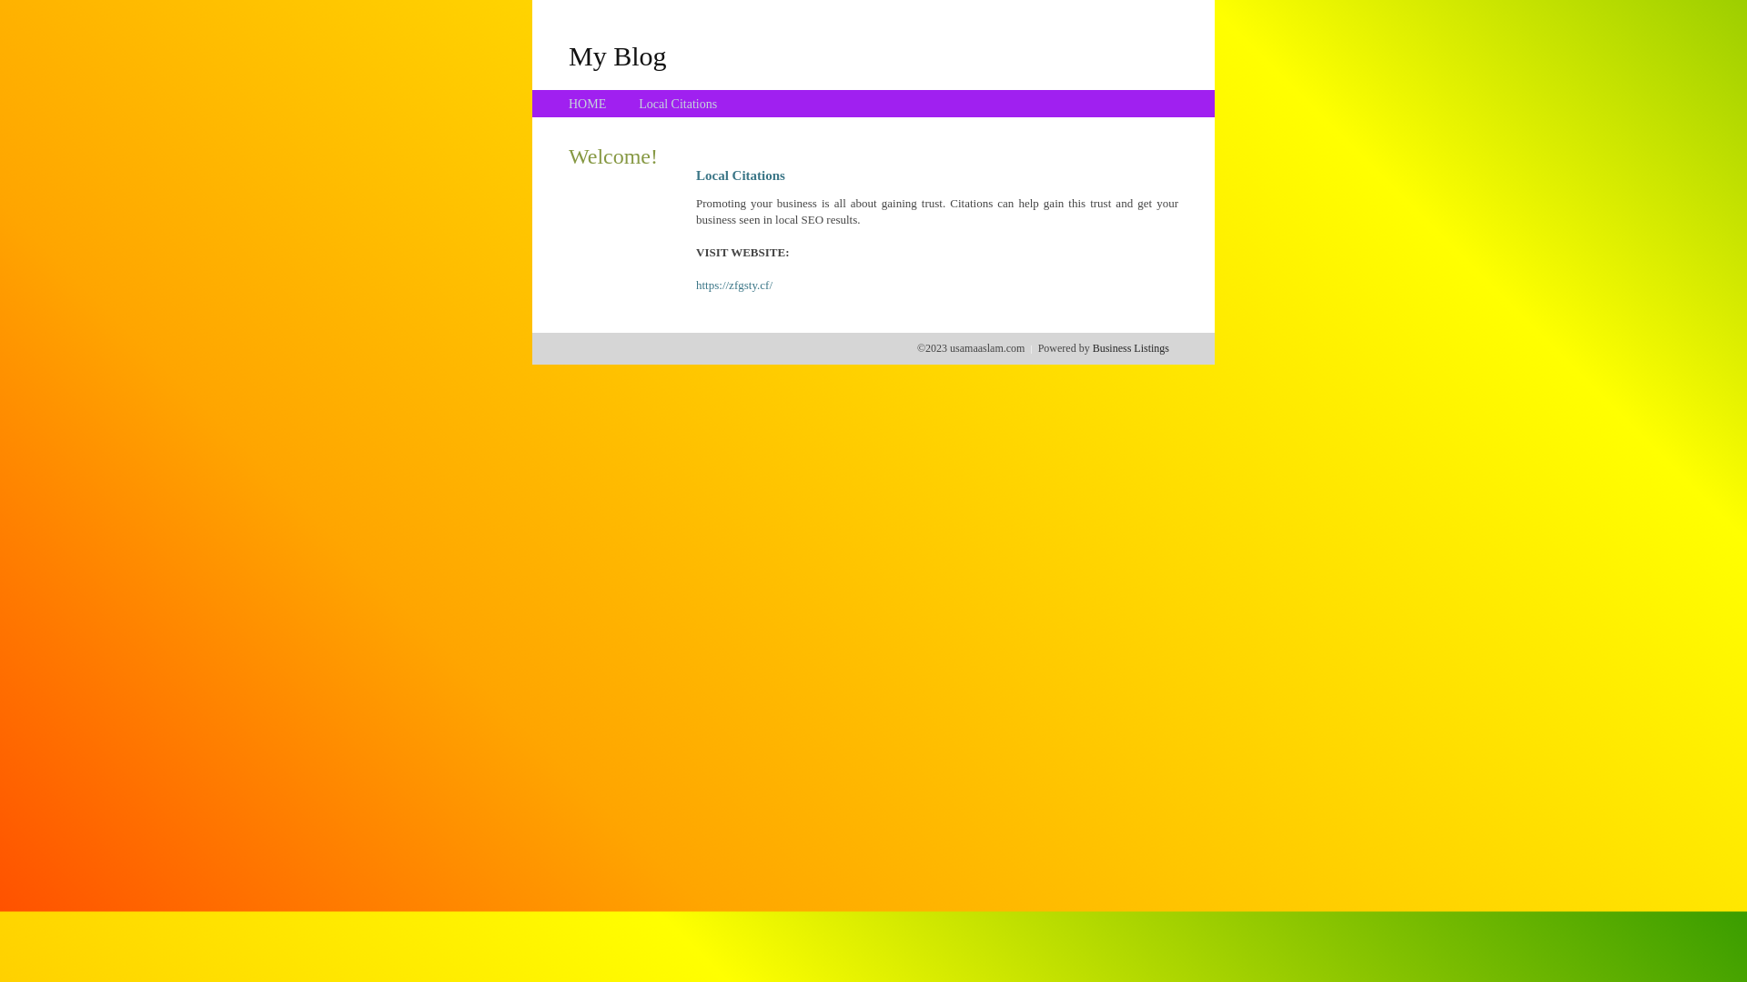 This screenshot has height=982, width=1747. What do you see at coordinates (1131, 348) in the screenshot?
I see `Business Listings` at bounding box center [1131, 348].